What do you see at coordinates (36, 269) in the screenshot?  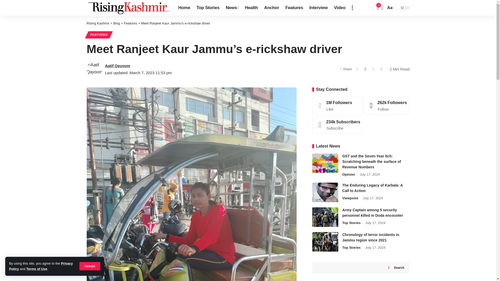 I see `Terms of Use` at bounding box center [36, 269].